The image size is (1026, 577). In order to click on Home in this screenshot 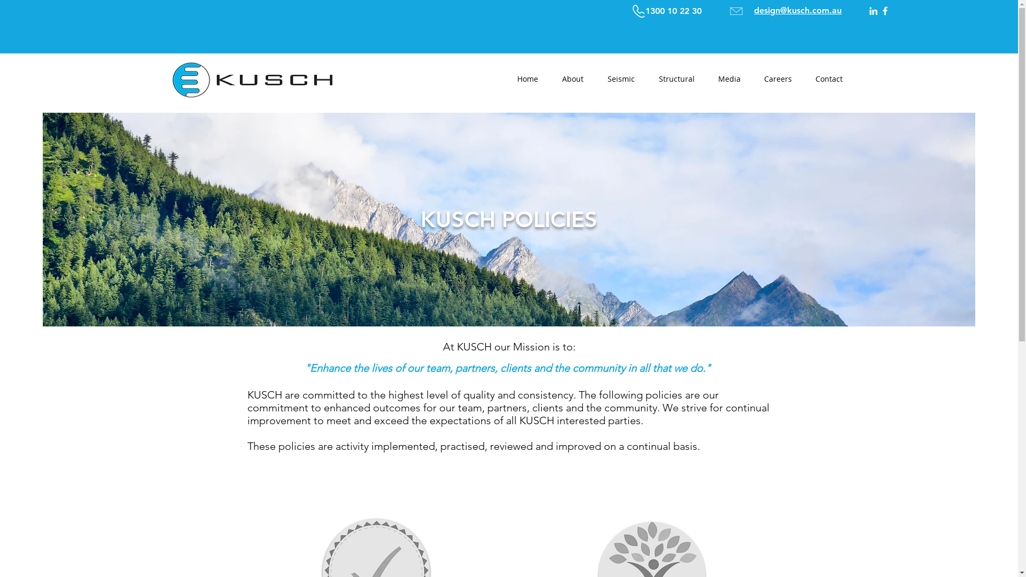, I will do `click(527, 79)`.